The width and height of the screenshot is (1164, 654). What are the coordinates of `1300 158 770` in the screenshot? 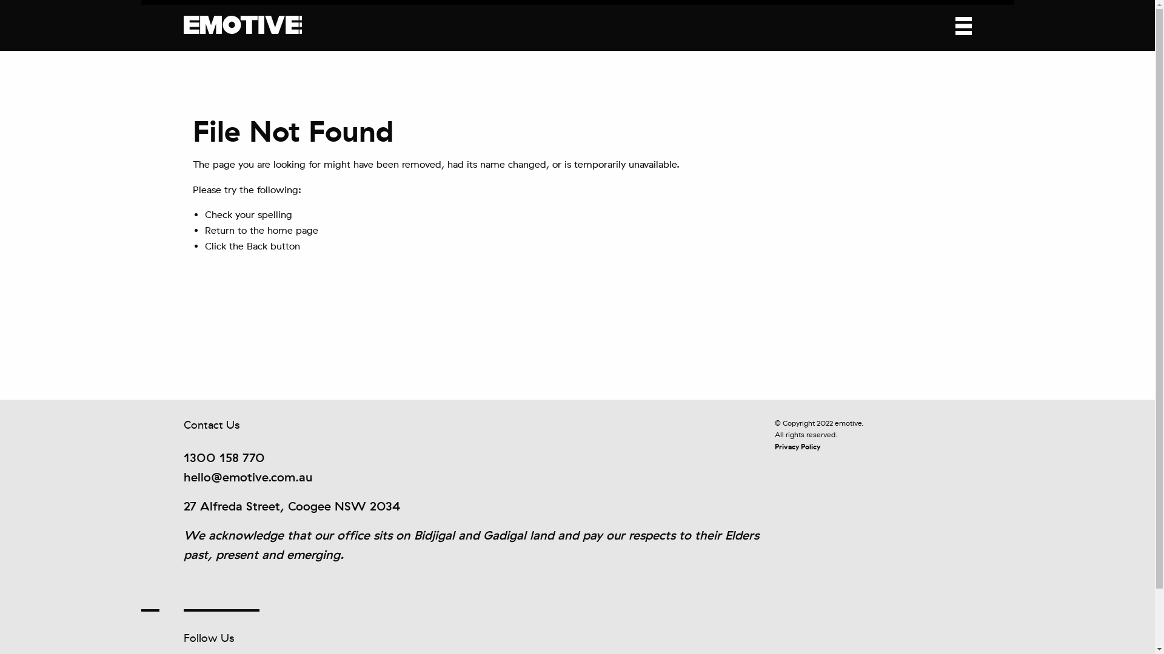 It's located at (224, 458).